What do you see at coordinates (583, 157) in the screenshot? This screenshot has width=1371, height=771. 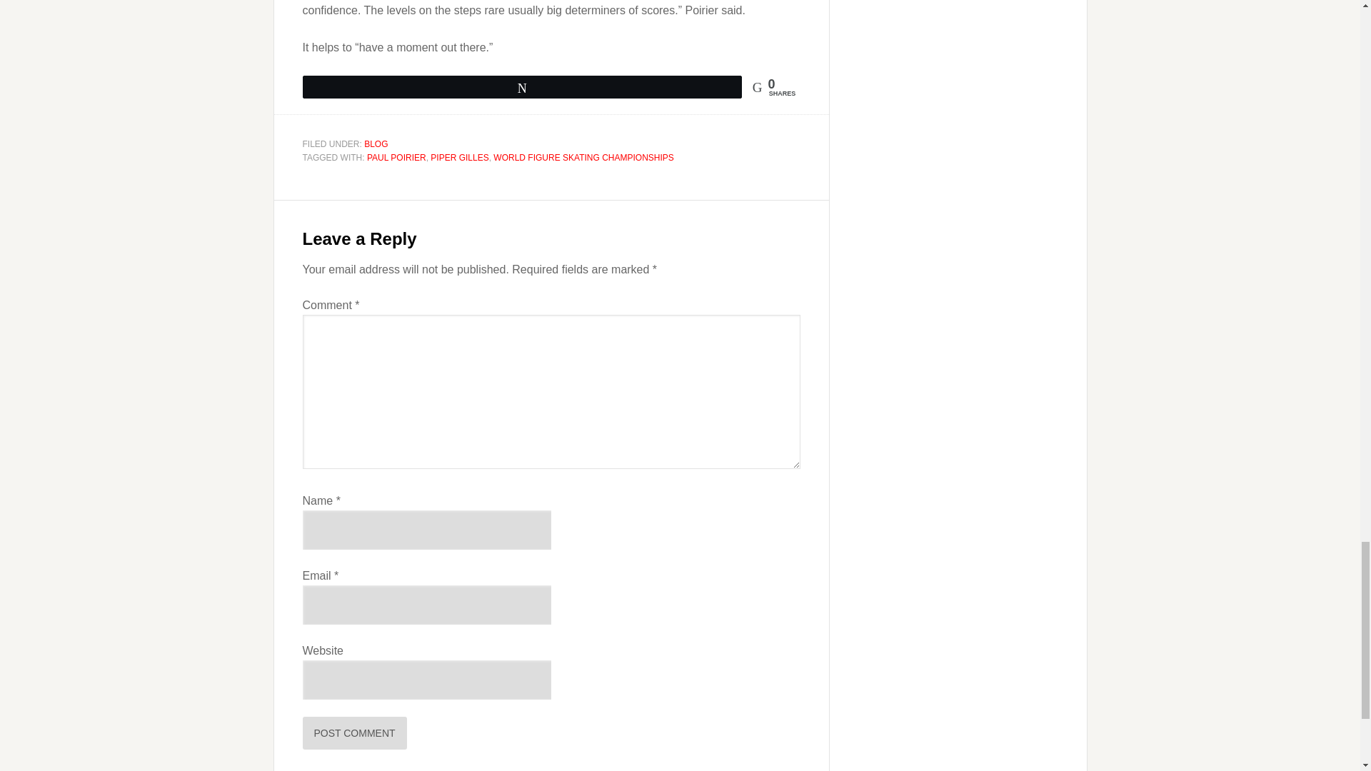 I see `WORLD FIGURE SKATING CHAMPIONSHIPS` at bounding box center [583, 157].